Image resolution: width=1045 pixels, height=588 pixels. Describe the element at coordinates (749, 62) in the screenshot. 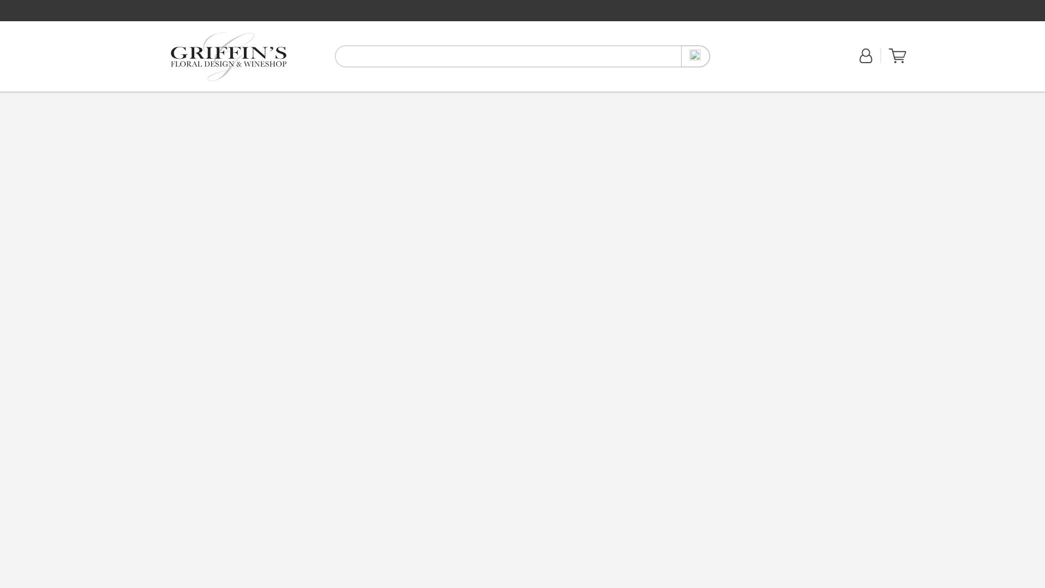

I see `Set ZIP Code` at that location.